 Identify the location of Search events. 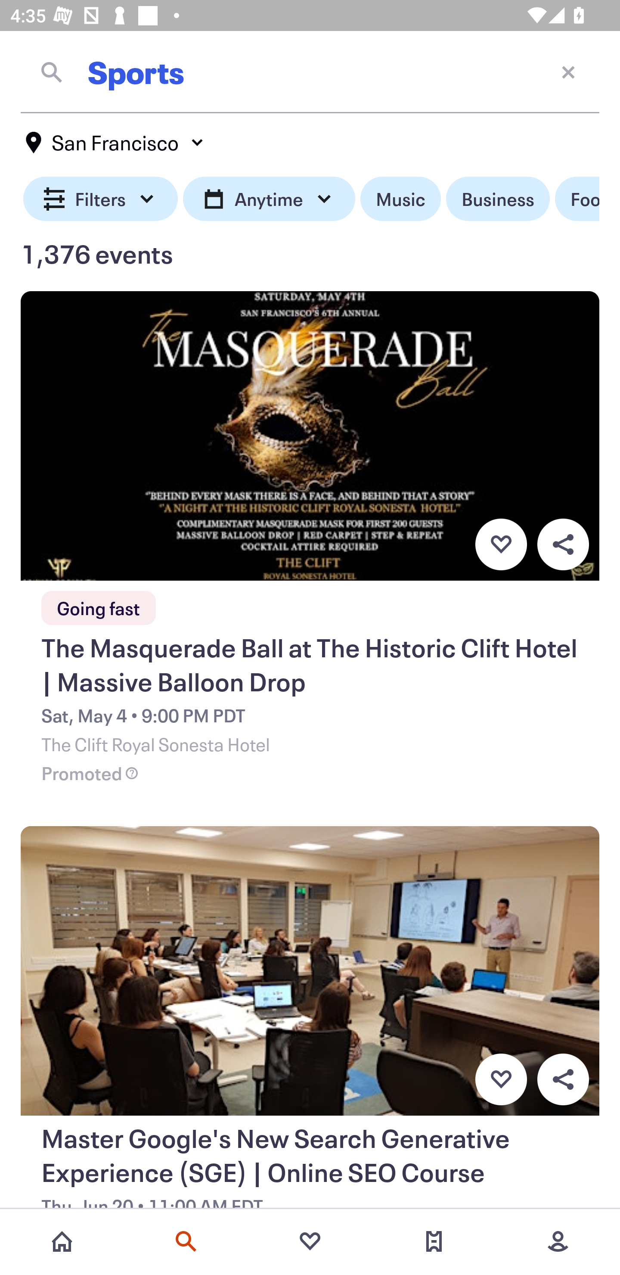
(186, 1241).